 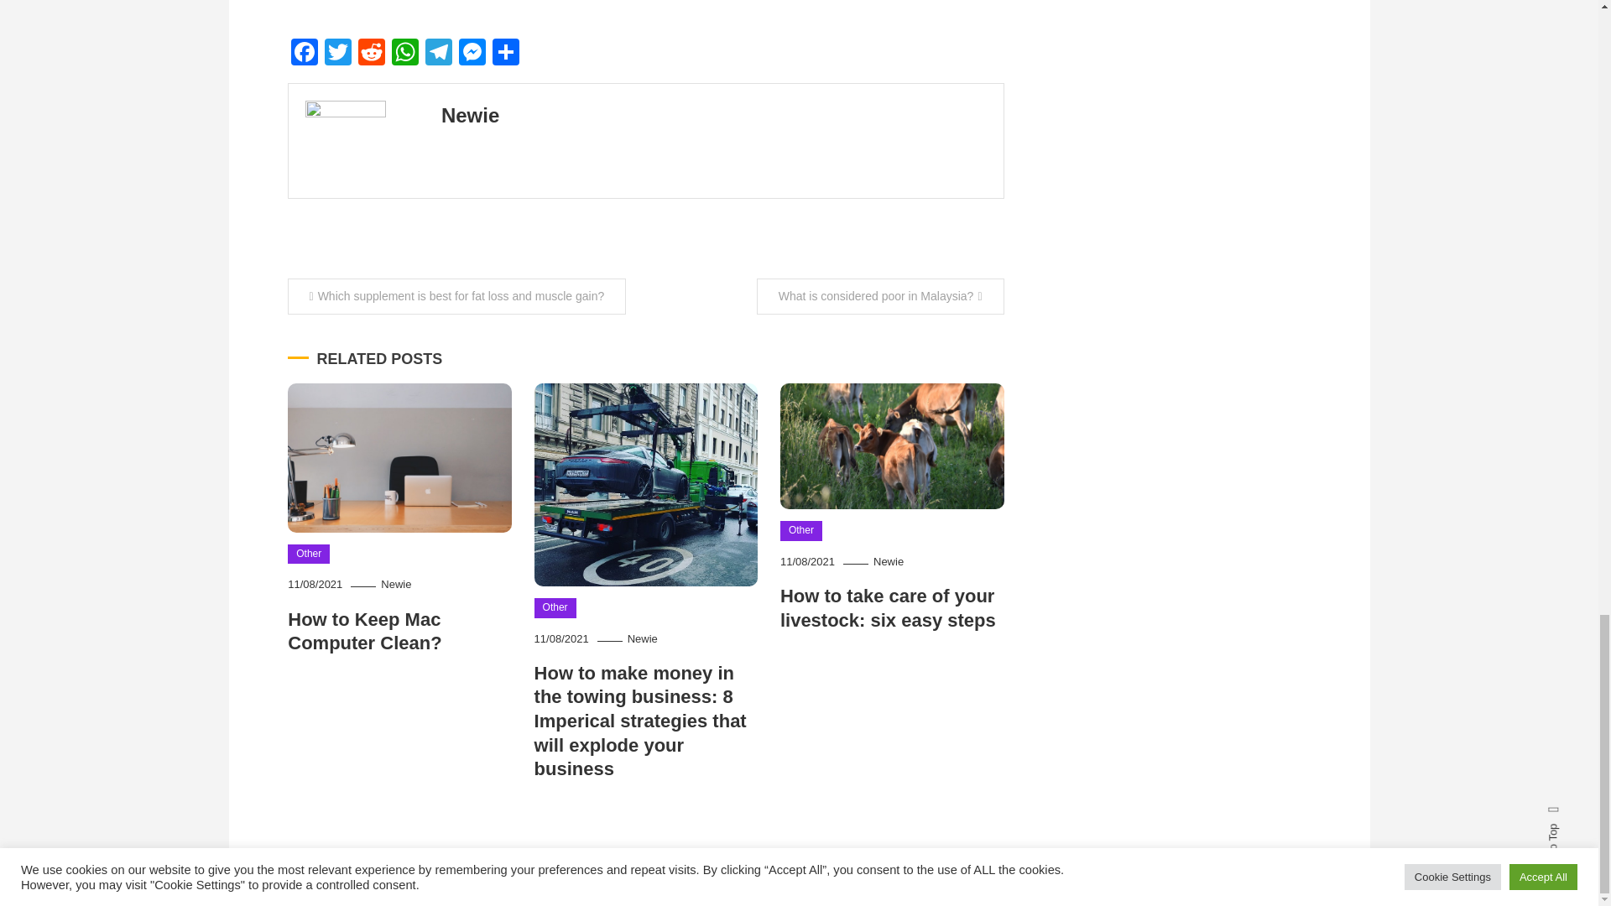 I want to click on Other, so click(x=309, y=554).